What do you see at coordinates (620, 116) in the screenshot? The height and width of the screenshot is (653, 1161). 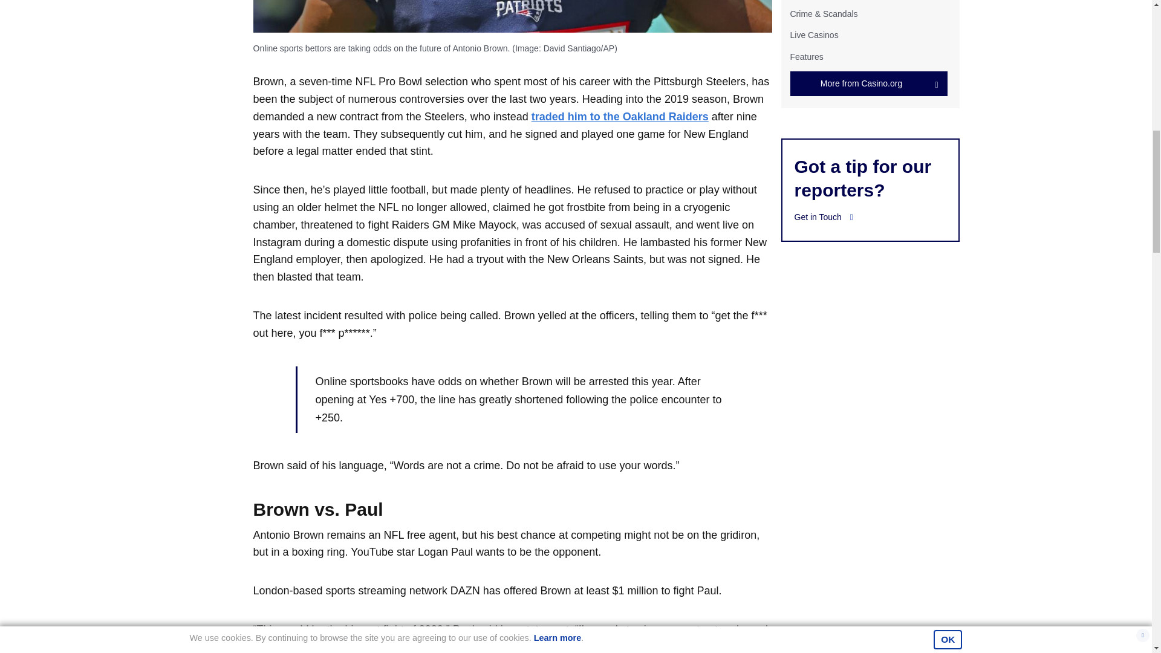 I see `traded him to the Oakland Raiders` at bounding box center [620, 116].